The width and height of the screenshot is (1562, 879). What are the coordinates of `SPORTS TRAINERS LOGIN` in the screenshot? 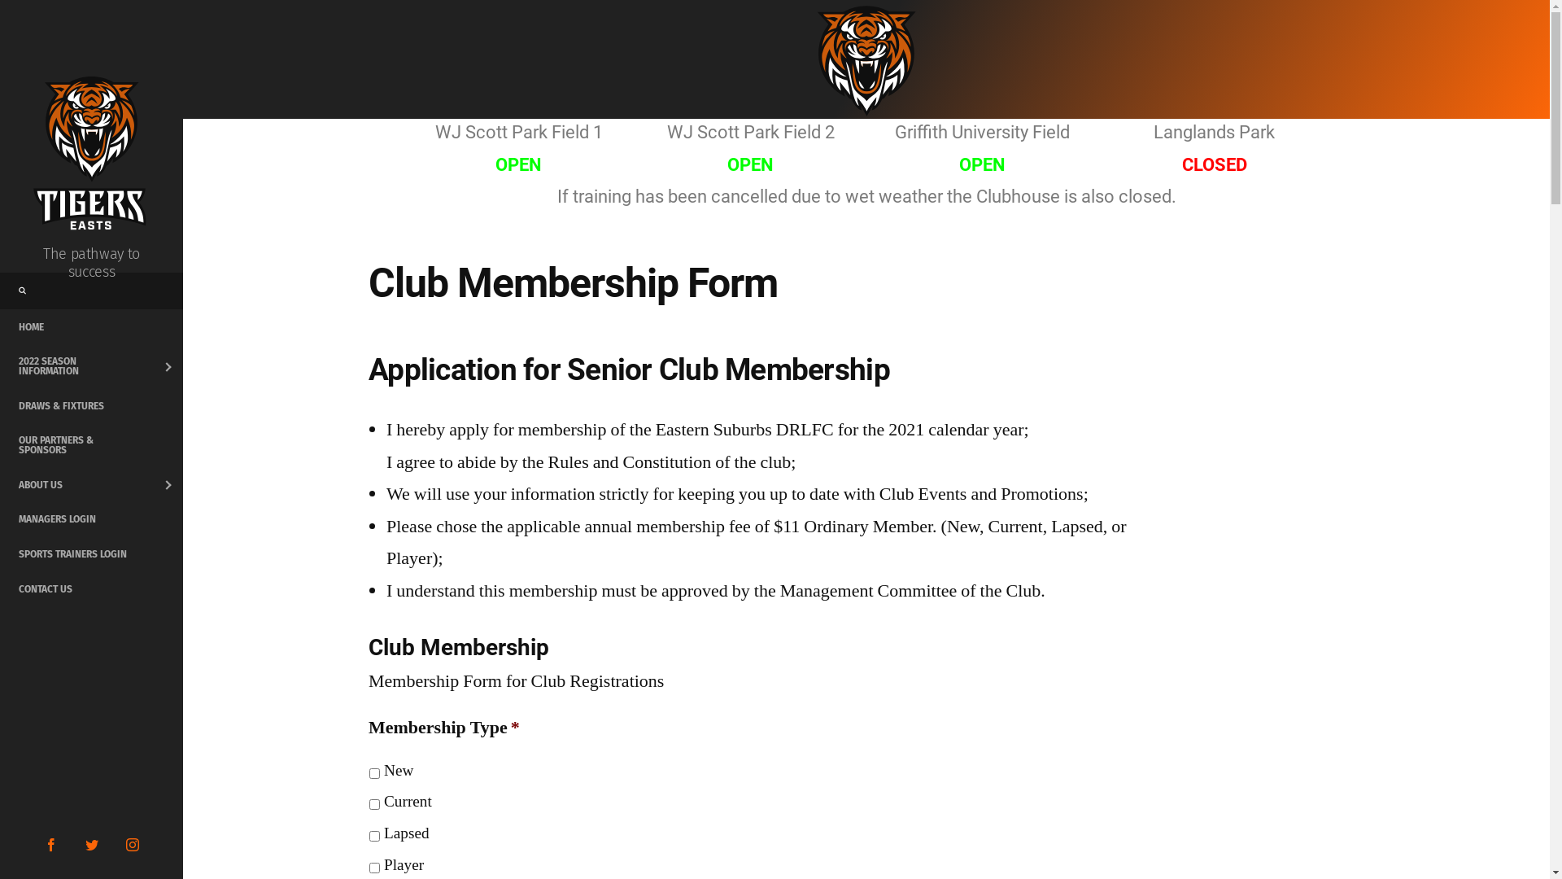 It's located at (91, 553).